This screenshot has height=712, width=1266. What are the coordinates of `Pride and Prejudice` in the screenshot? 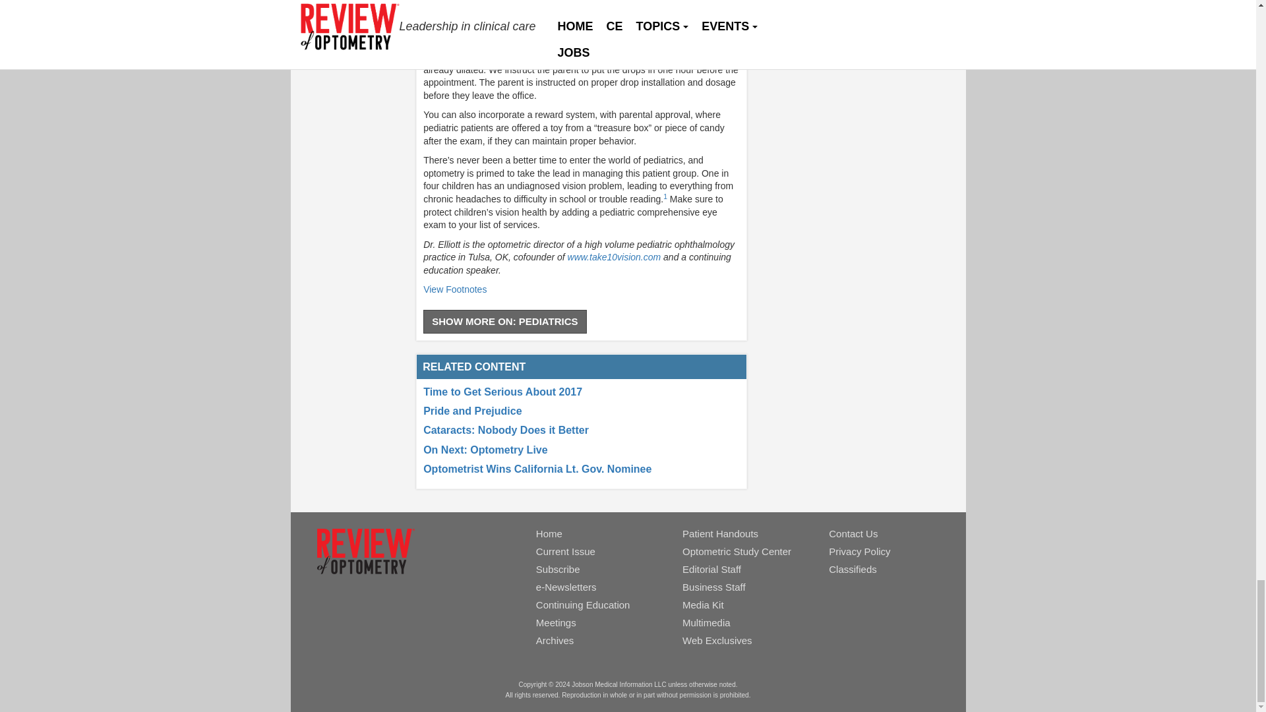 It's located at (472, 410).